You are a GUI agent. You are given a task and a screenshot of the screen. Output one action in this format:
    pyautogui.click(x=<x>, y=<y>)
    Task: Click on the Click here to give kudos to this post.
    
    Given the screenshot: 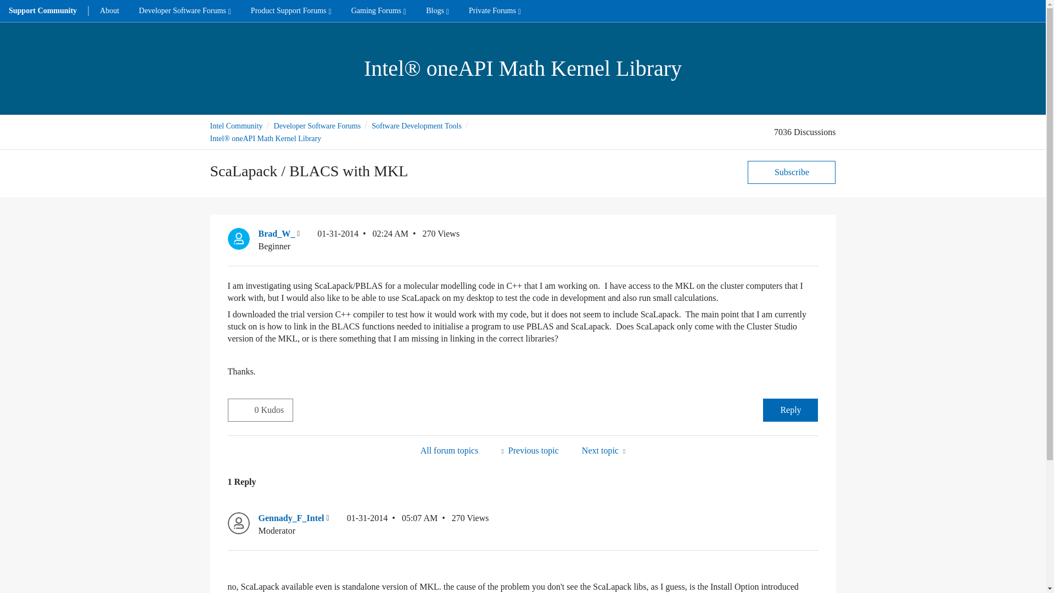 What is the action you would take?
    pyautogui.click(x=241, y=409)
    